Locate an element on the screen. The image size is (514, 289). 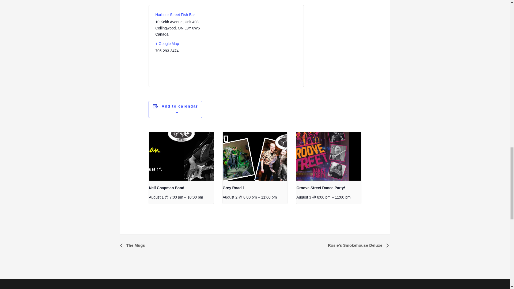
Neil Chapman Band is located at coordinates (167, 188).